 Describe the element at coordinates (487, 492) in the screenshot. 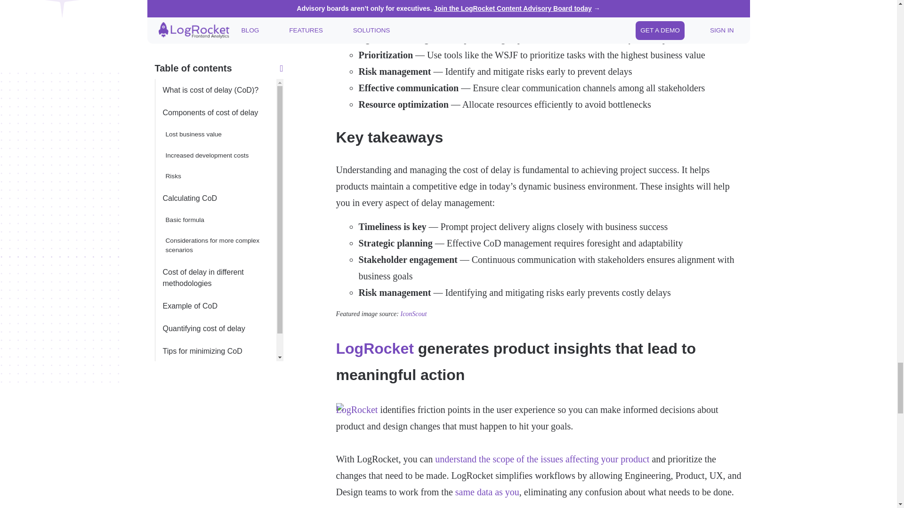

I see `same data as you` at that location.